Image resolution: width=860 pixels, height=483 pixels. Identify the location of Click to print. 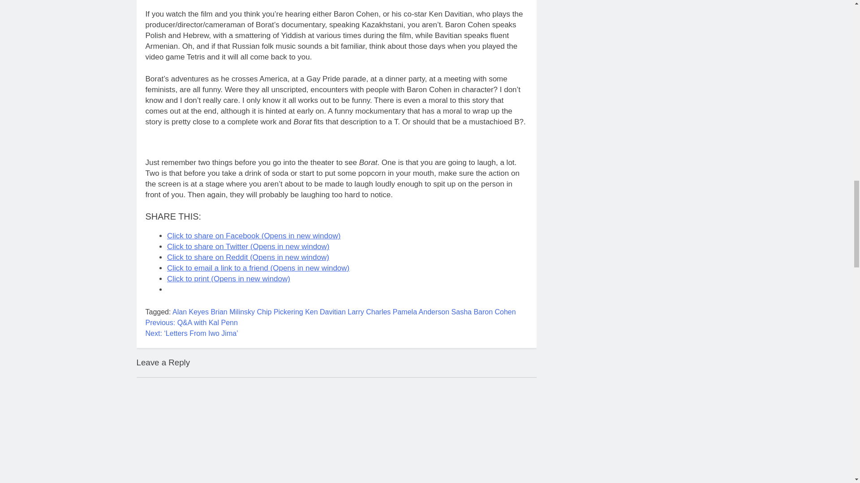
(228, 279).